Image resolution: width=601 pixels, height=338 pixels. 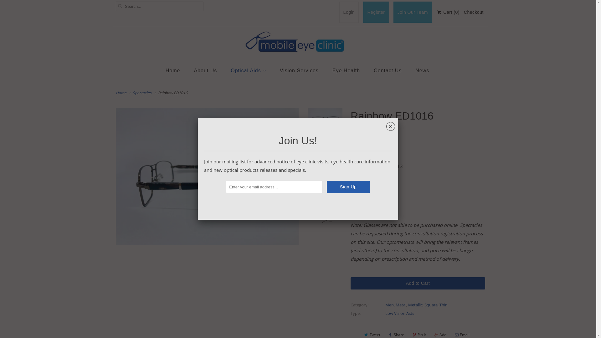 I want to click on Optical Aids, so click(x=248, y=71).